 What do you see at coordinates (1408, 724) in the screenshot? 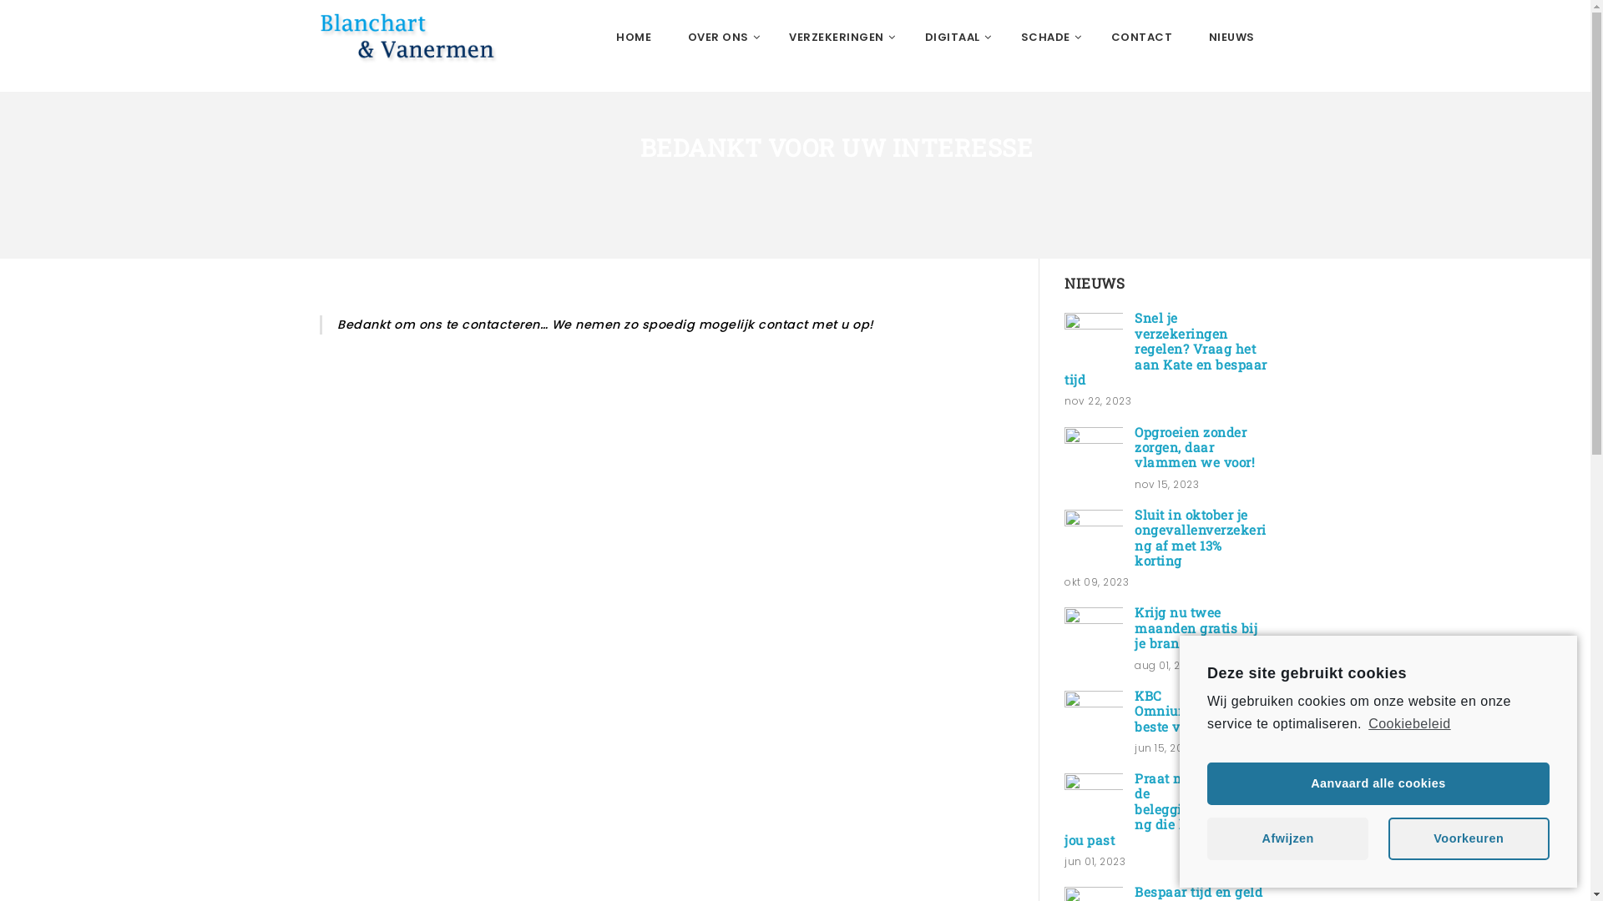
I see `Cookiebeleid` at bounding box center [1408, 724].